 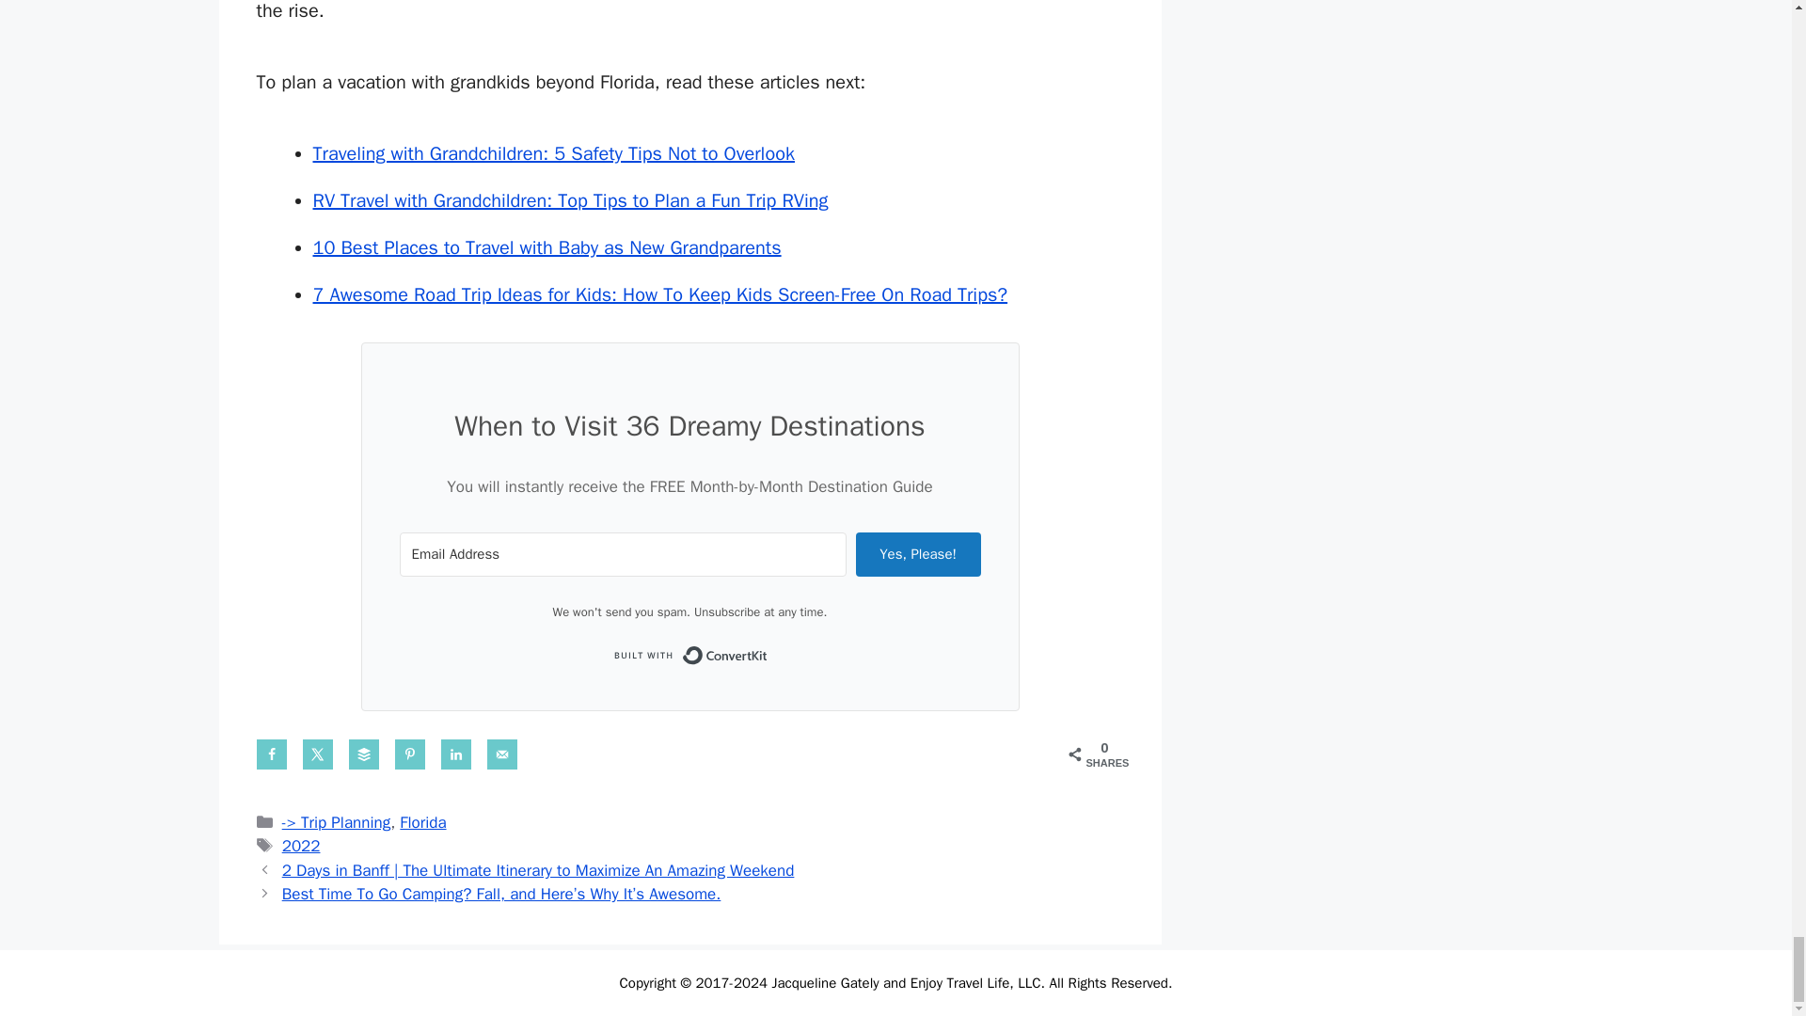 What do you see at coordinates (502, 754) in the screenshot?
I see `Send over email` at bounding box center [502, 754].